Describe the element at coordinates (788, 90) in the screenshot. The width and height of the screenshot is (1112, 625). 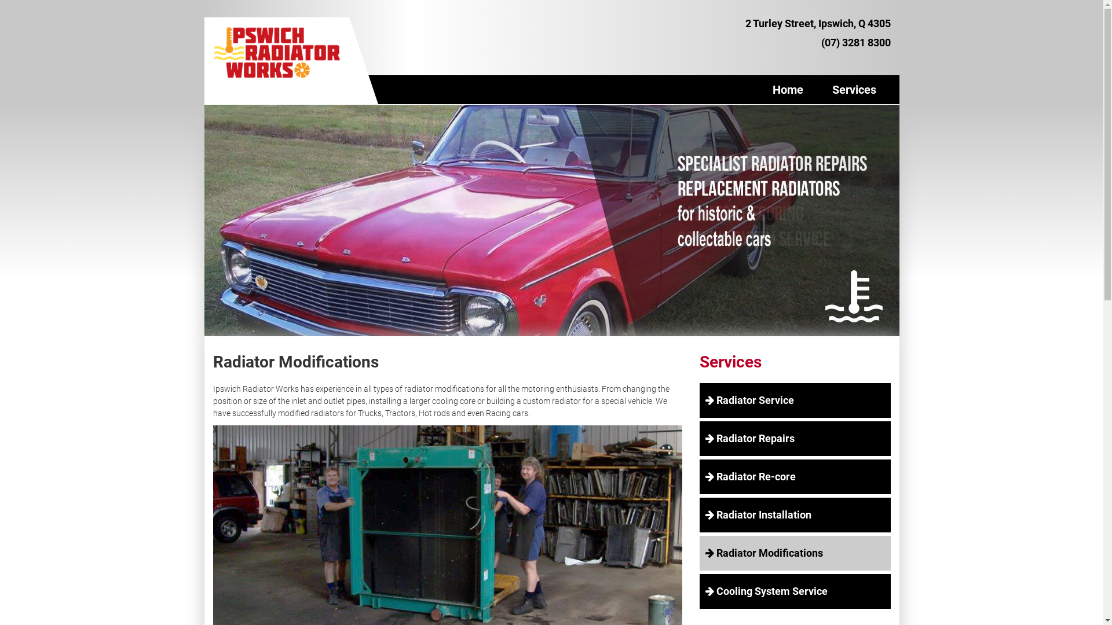
I see `Home` at that location.